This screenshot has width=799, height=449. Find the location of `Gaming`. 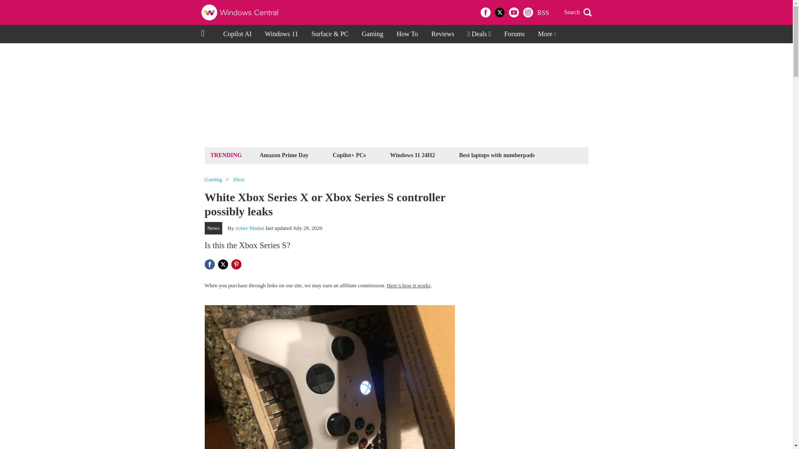

Gaming is located at coordinates (372, 34).